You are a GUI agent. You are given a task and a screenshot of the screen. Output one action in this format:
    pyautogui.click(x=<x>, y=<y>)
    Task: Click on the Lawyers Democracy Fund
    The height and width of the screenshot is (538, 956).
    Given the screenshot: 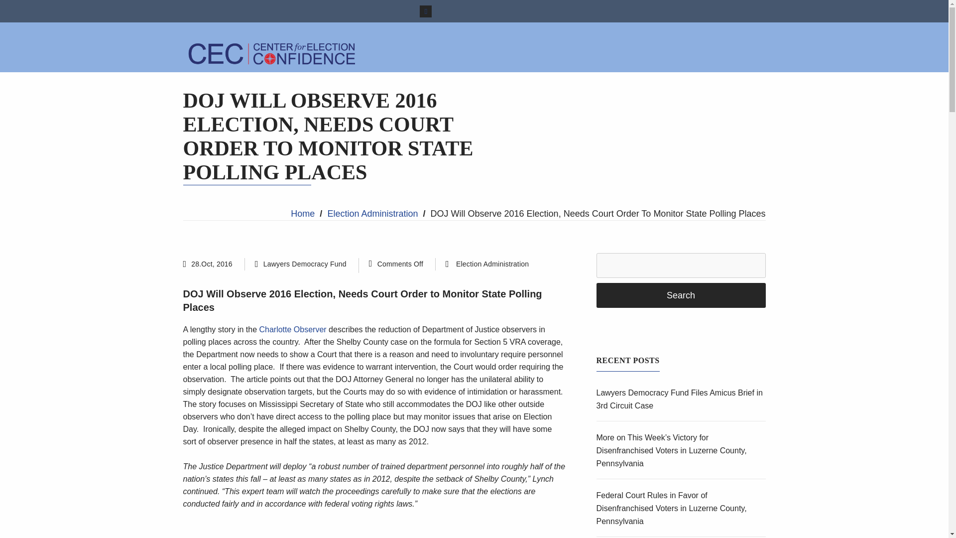 What is the action you would take?
    pyautogui.click(x=305, y=264)
    